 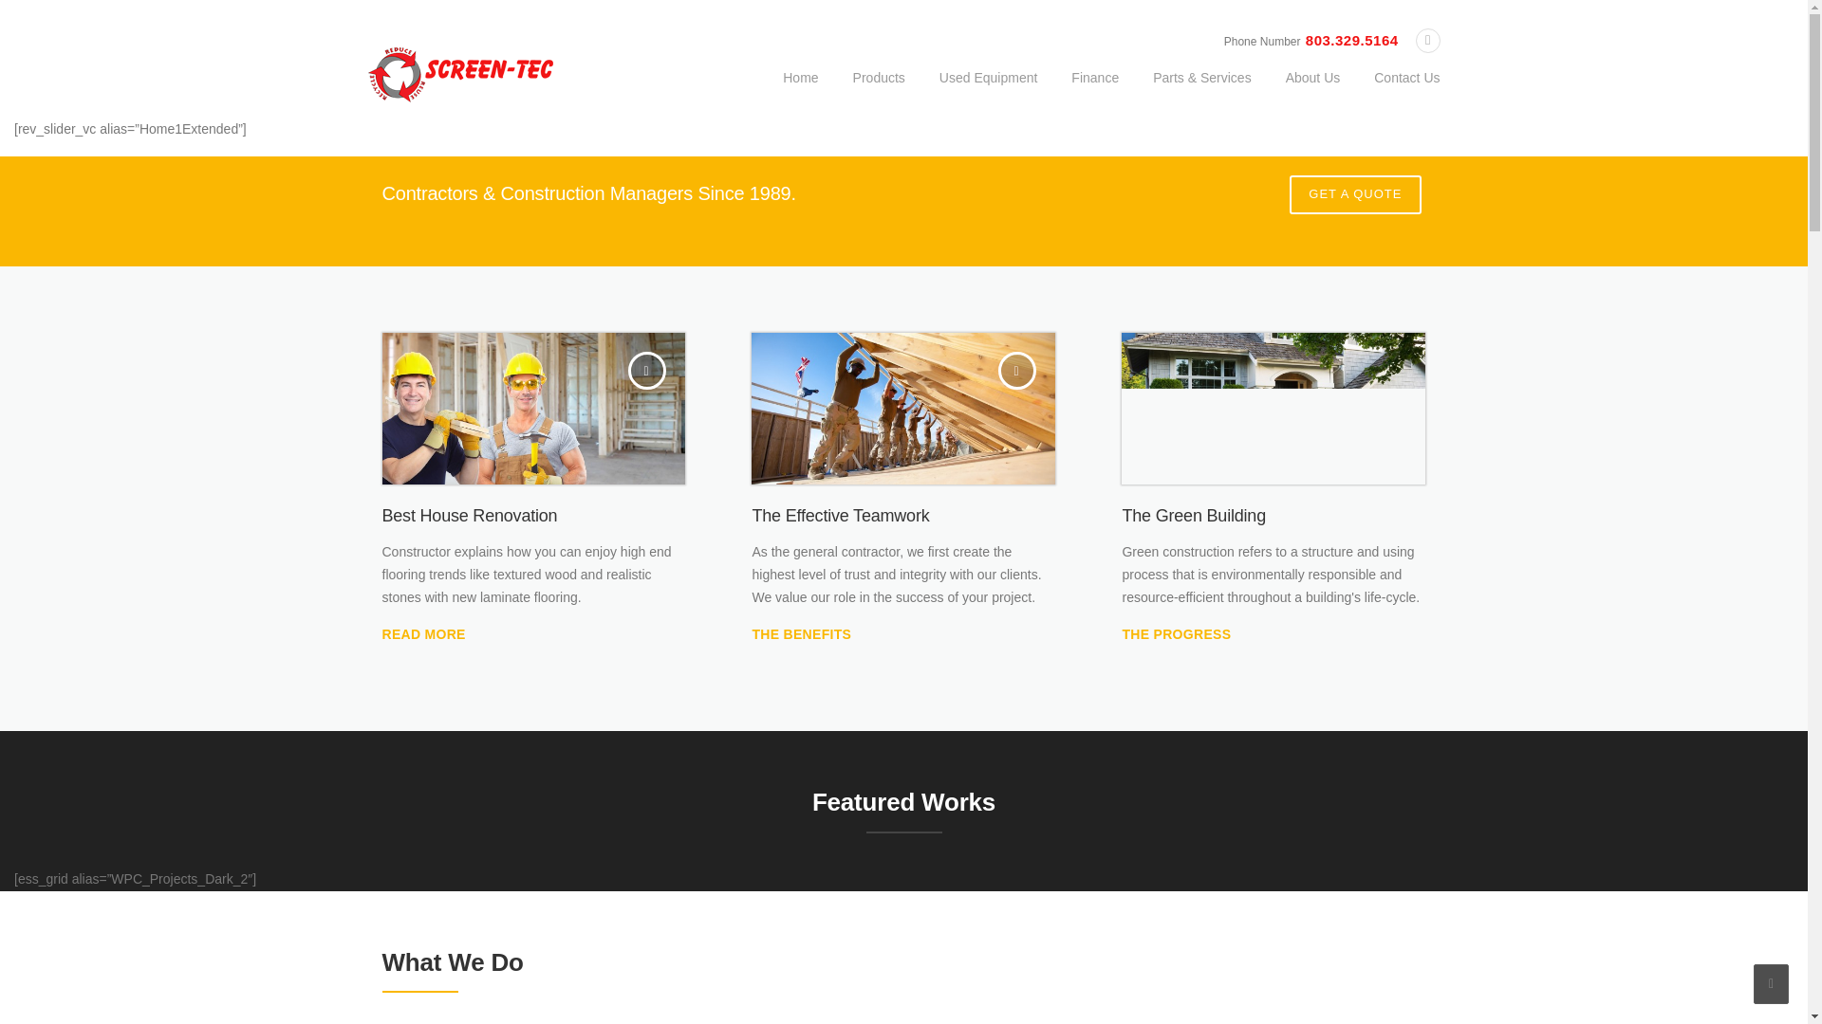 I want to click on THE PROGRESS, so click(x=1177, y=633).